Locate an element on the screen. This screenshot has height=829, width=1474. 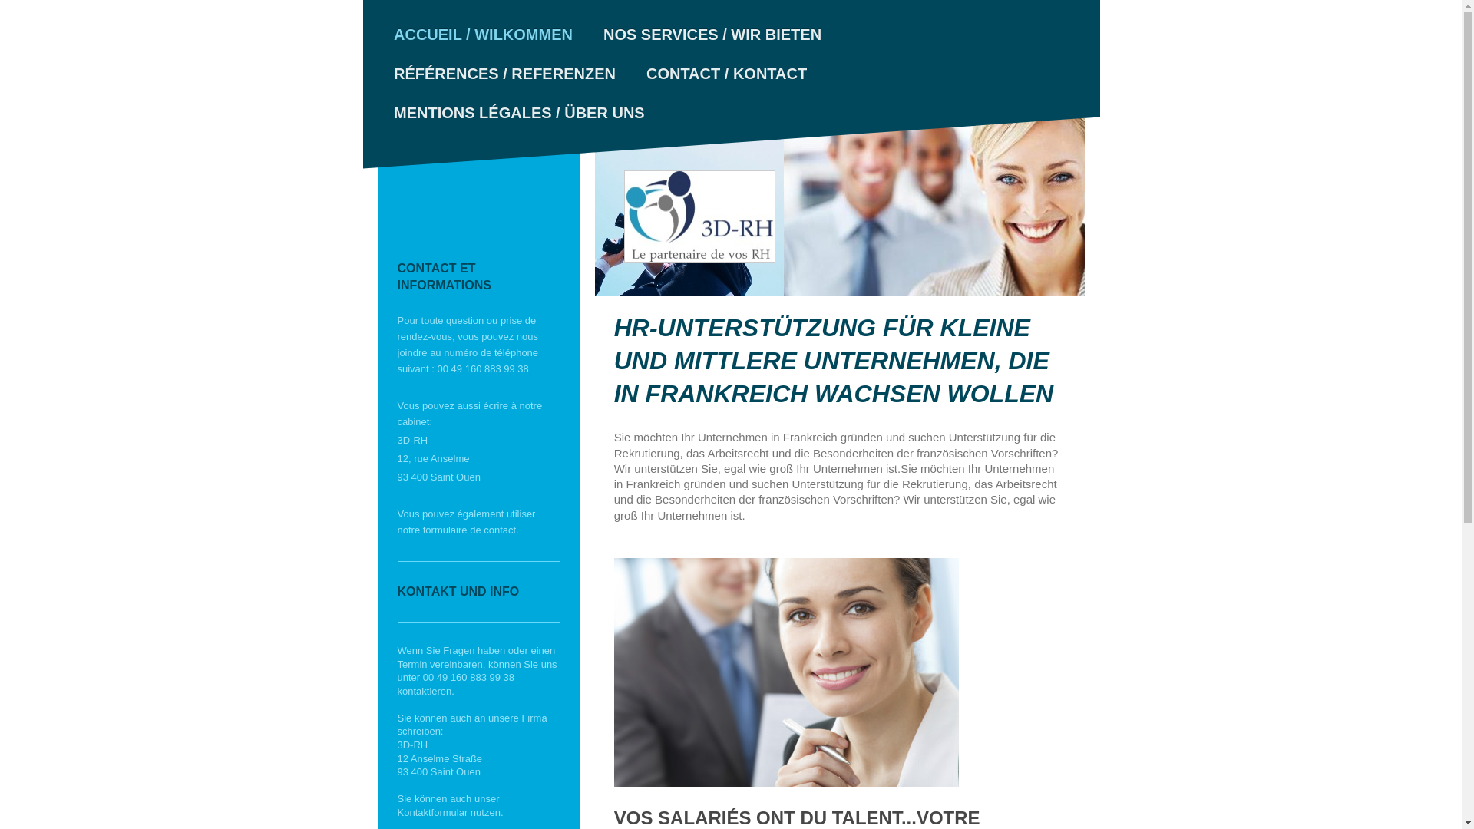
NOS SERVICES / WIR BIETEN is located at coordinates (712, 35).